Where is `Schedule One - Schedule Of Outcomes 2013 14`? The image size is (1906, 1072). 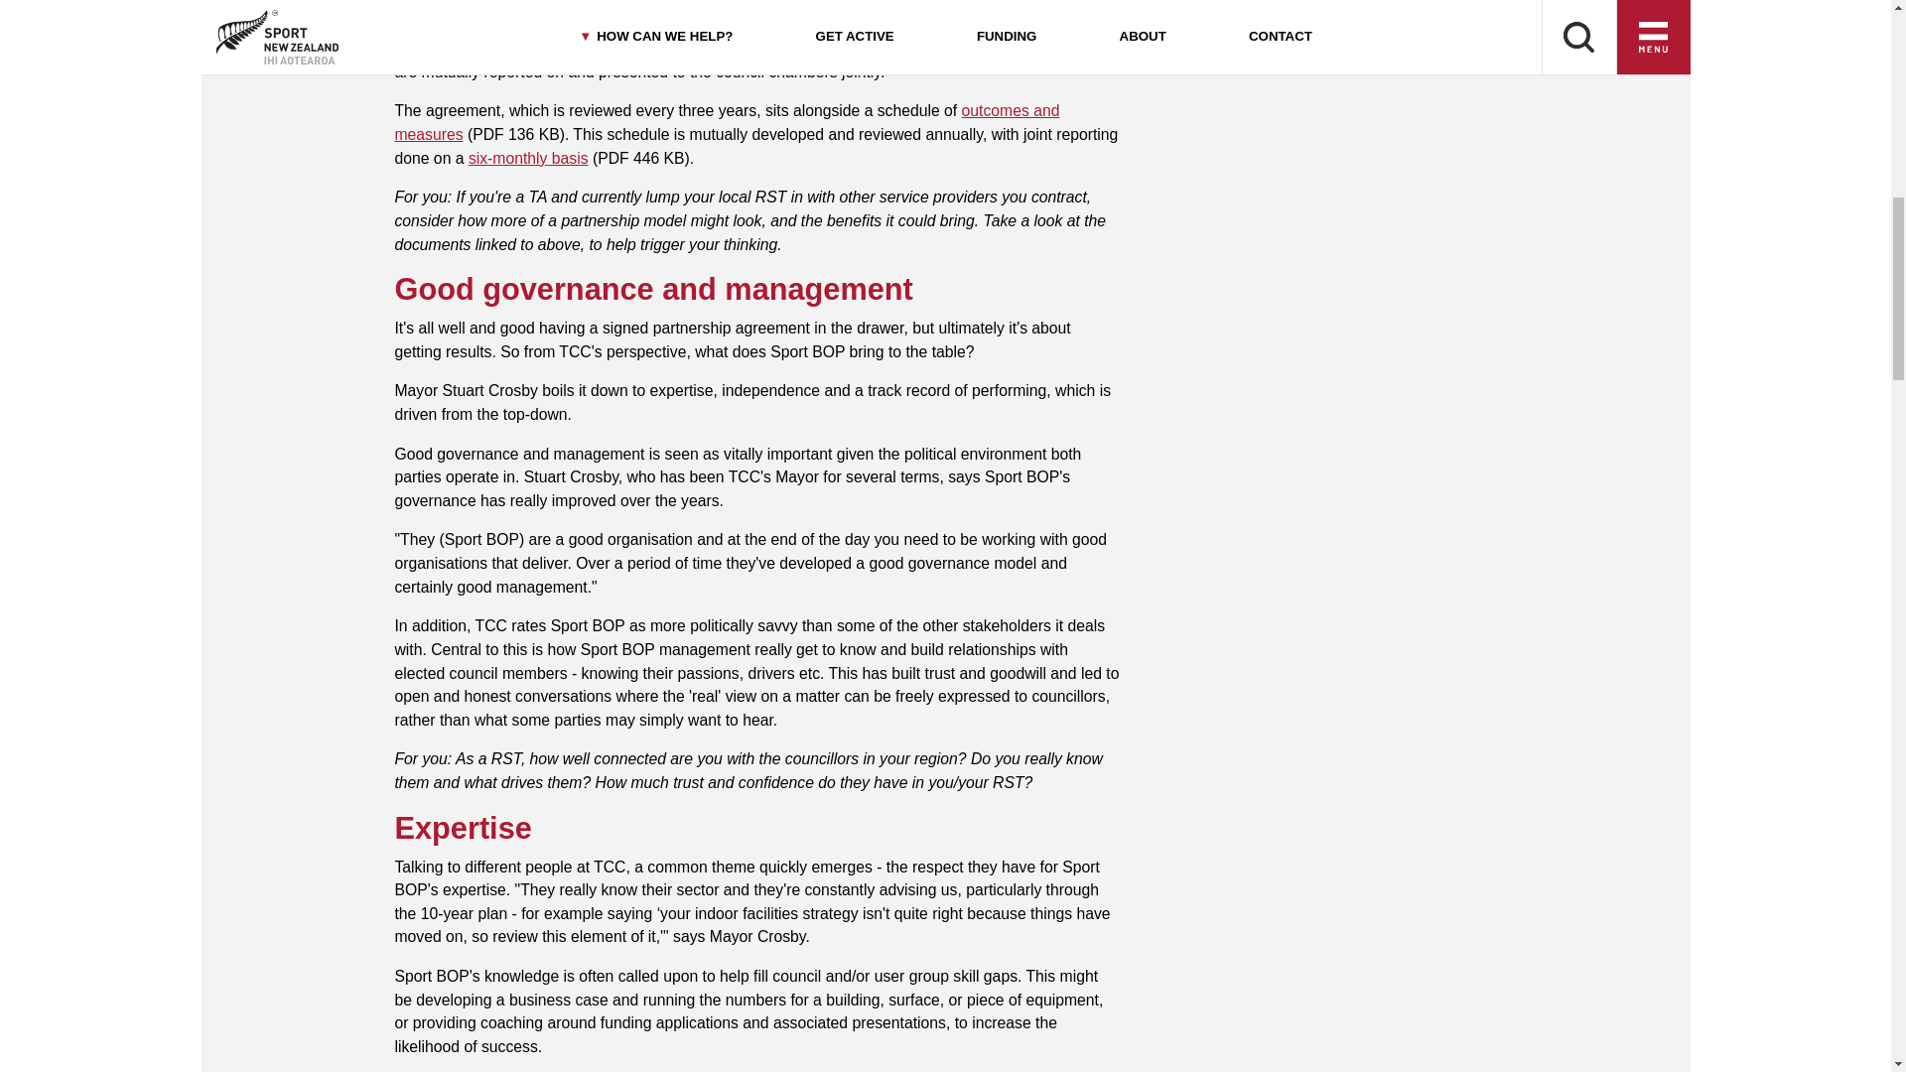
Schedule One - Schedule Of Outcomes 2013 14 is located at coordinates (727, 121).